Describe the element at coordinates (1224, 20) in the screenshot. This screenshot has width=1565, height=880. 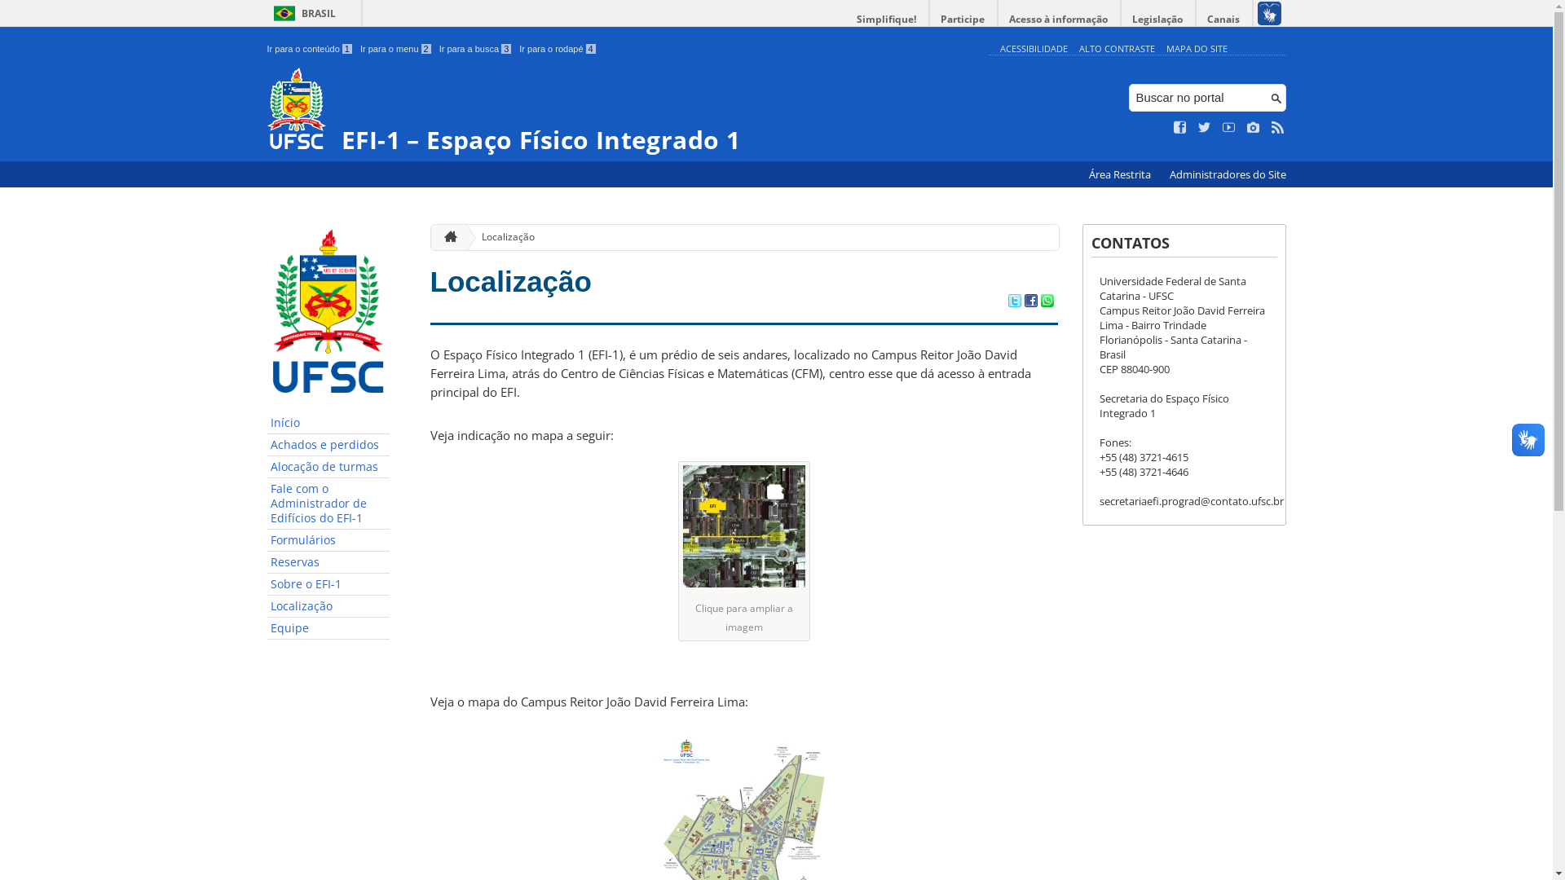
I see `Canais` at that location.